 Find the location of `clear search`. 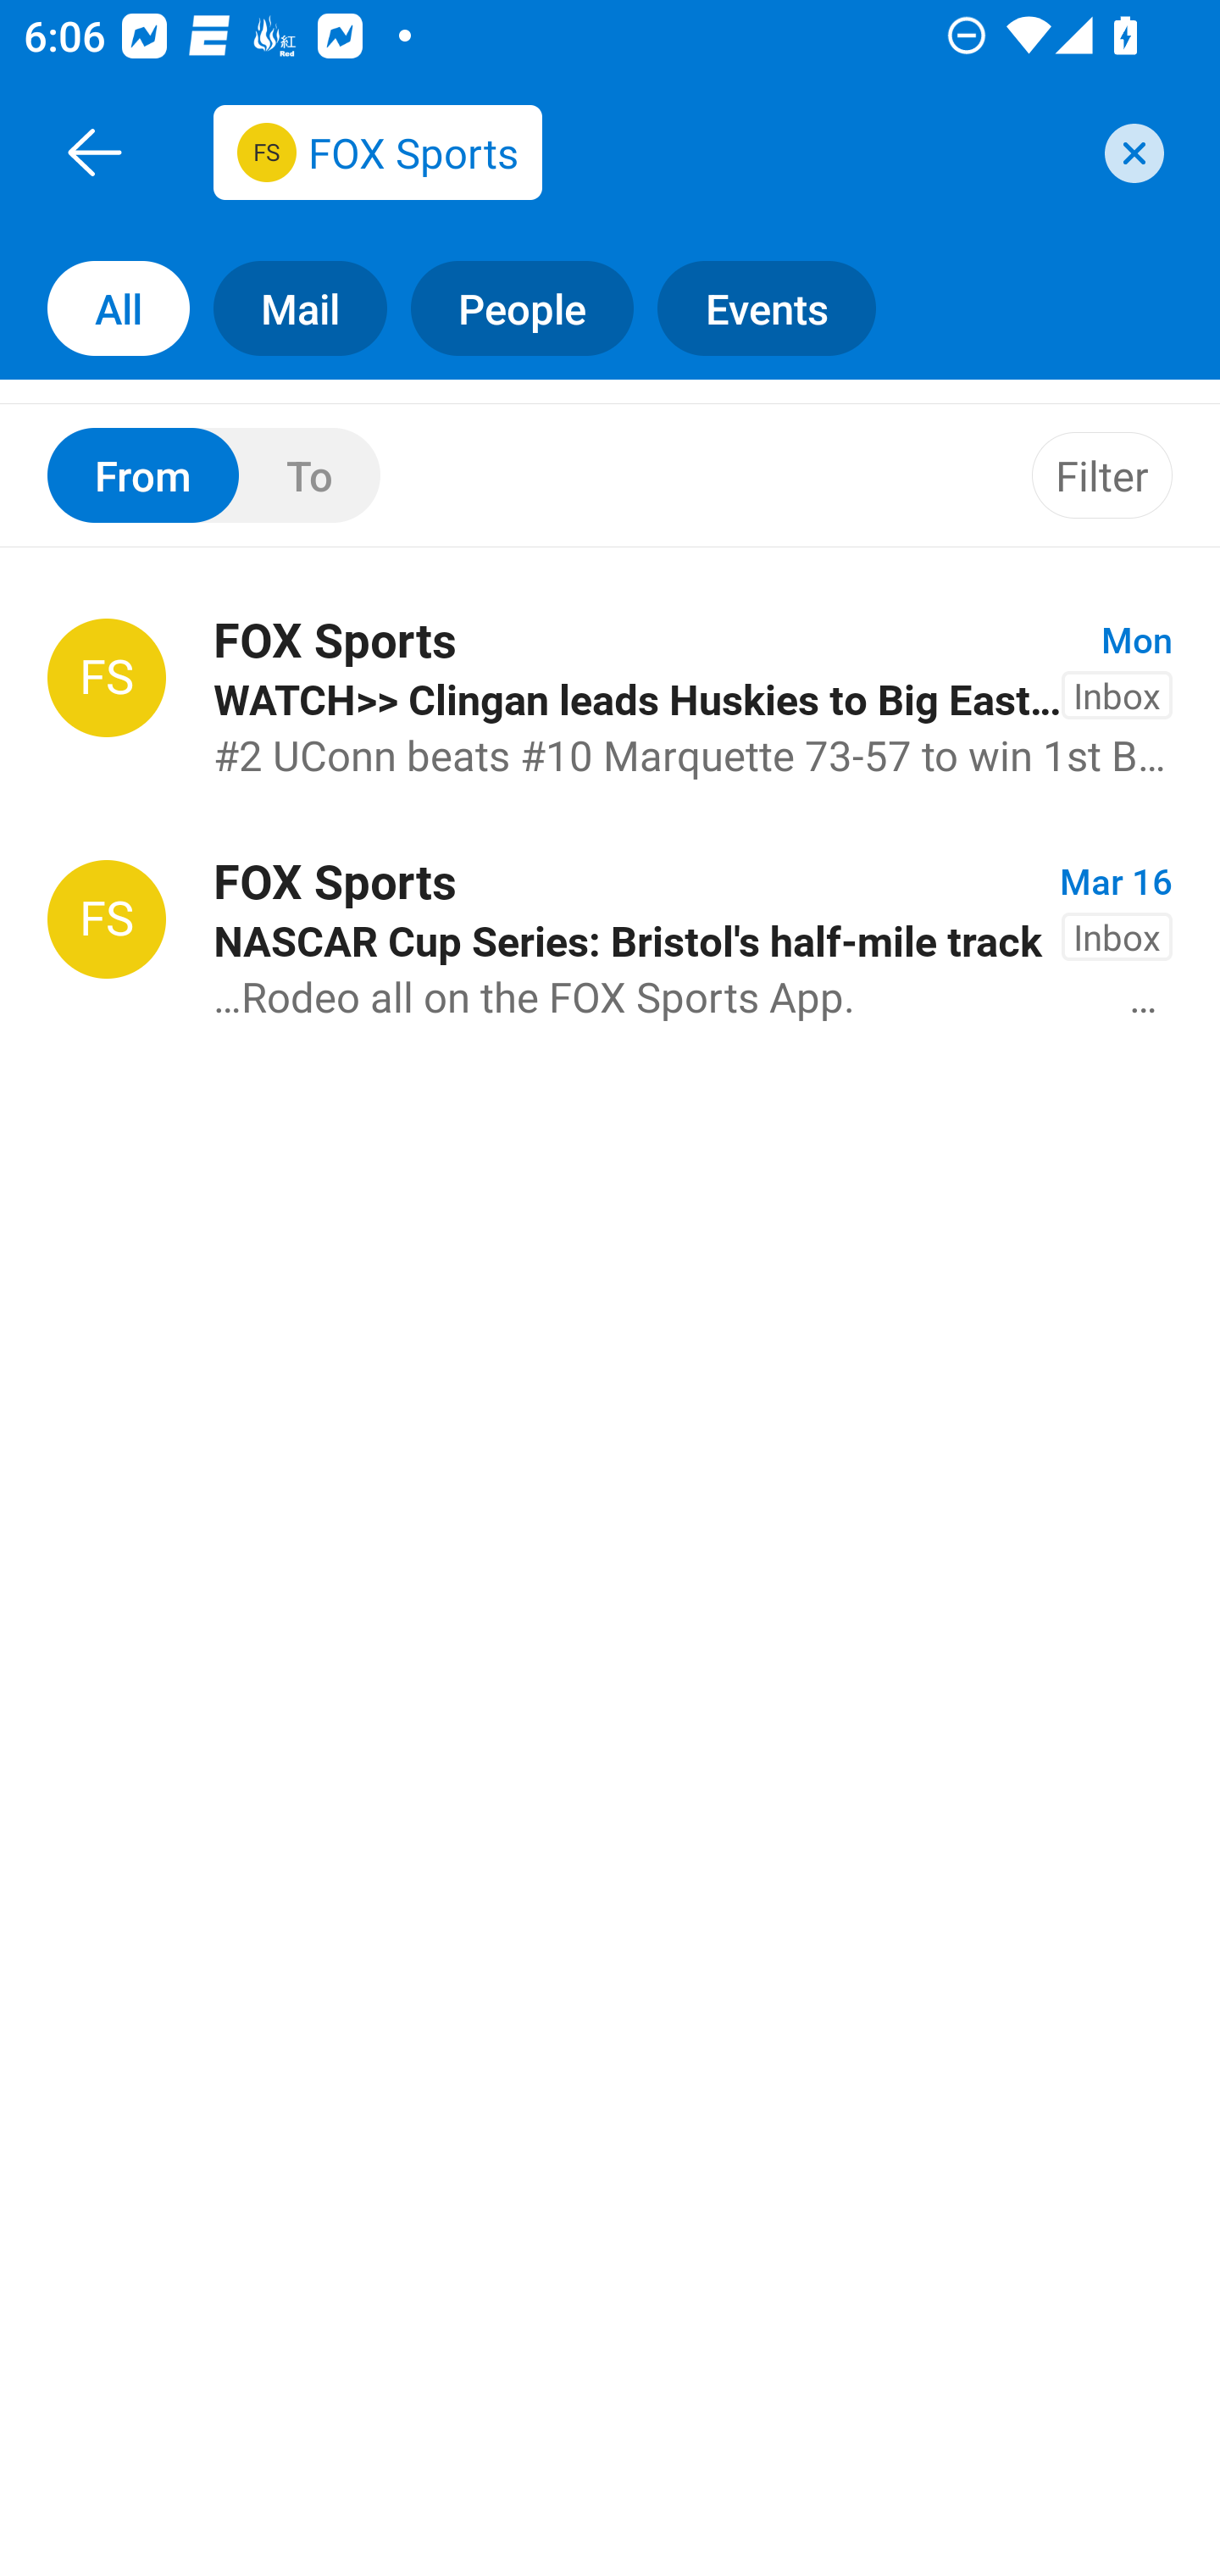

clear search is located at coordinates (1130, 153).